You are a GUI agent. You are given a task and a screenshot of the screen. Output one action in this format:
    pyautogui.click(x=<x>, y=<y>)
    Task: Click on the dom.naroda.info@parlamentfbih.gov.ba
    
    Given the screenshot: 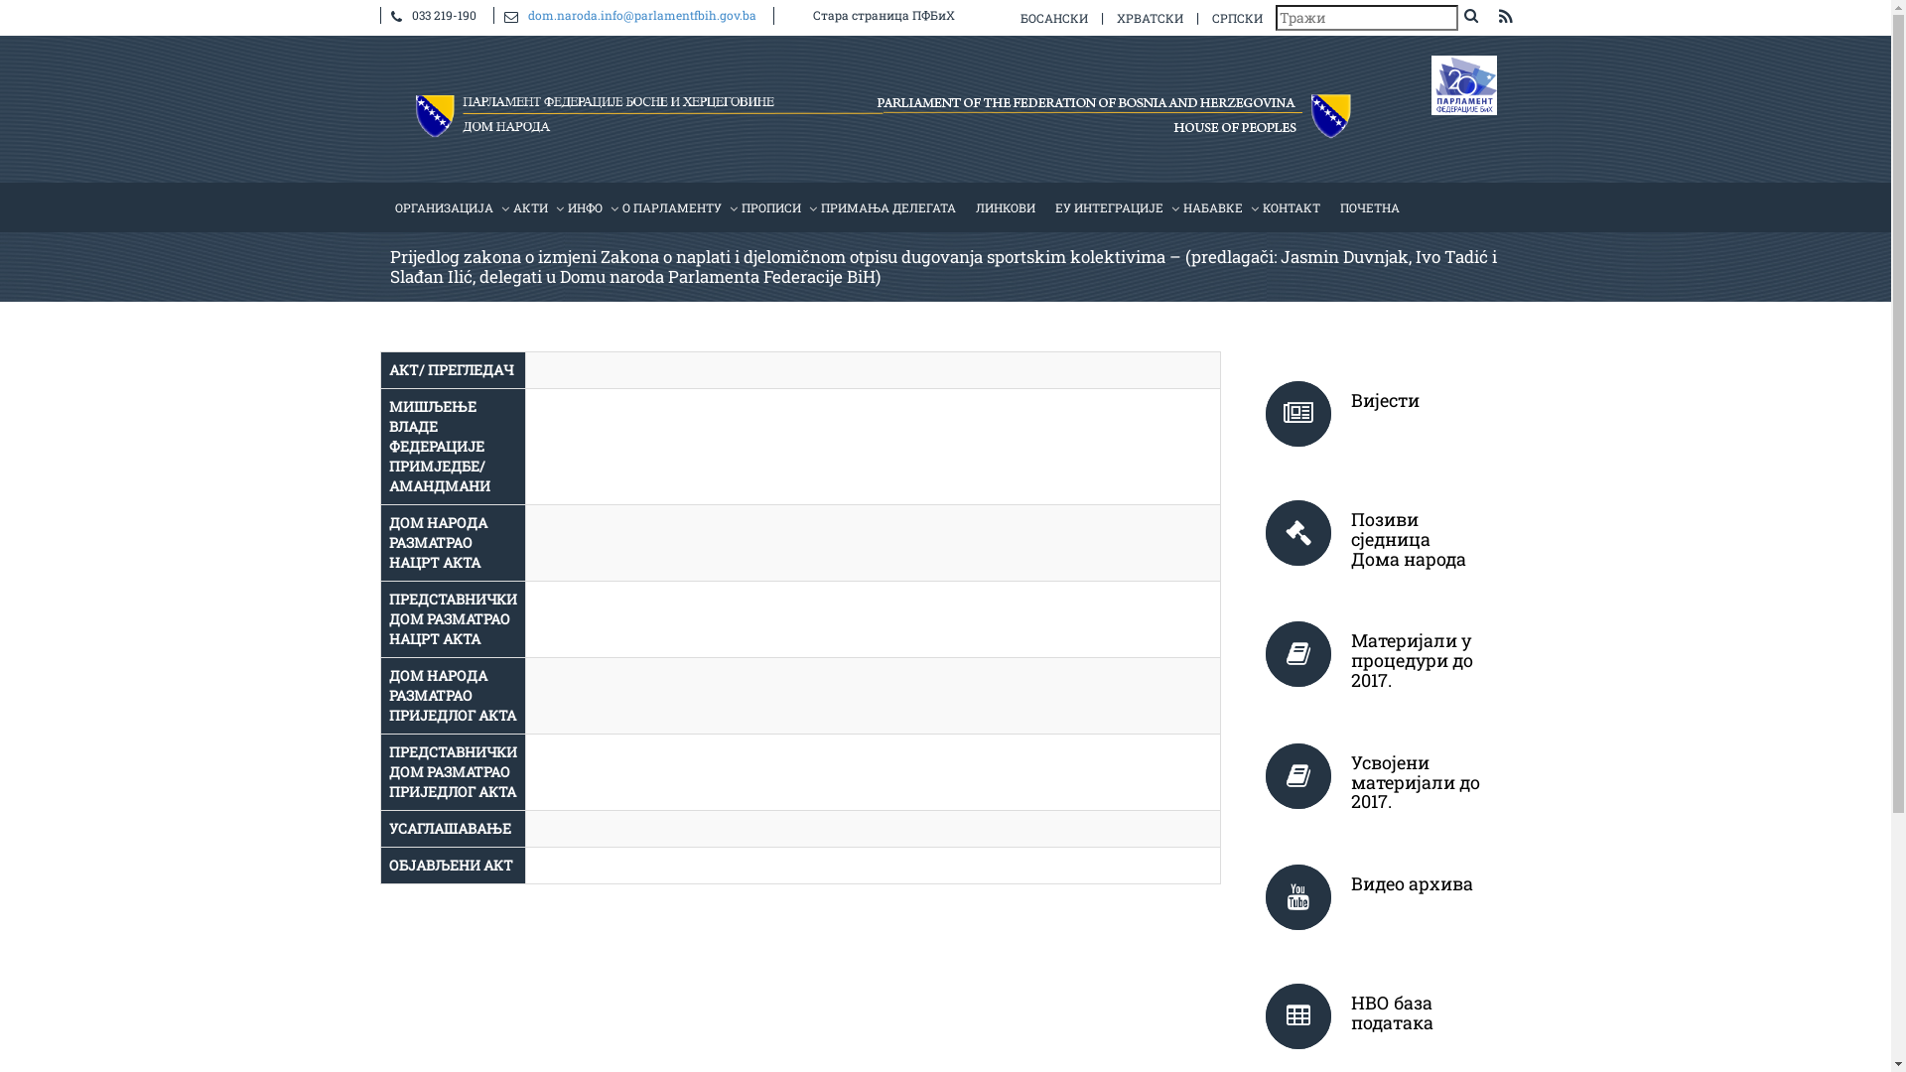 What is the action you would take?
    pyautogui.click(x=642, y=15)
    